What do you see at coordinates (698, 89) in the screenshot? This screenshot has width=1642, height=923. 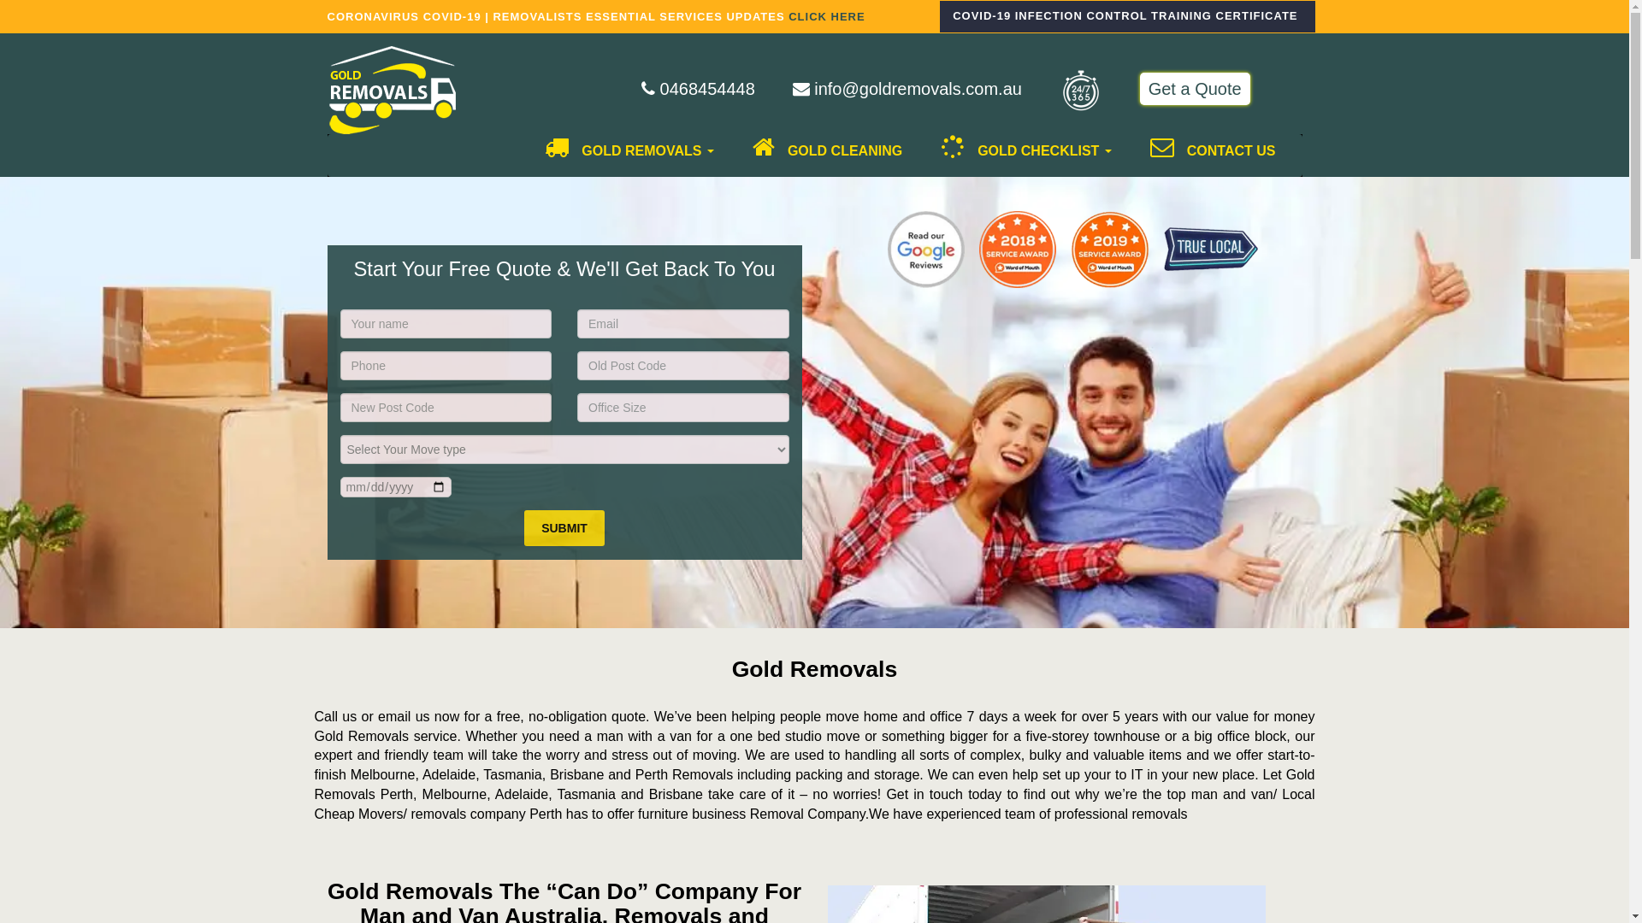 I see `0468454448` at bounding box center [698, 89].